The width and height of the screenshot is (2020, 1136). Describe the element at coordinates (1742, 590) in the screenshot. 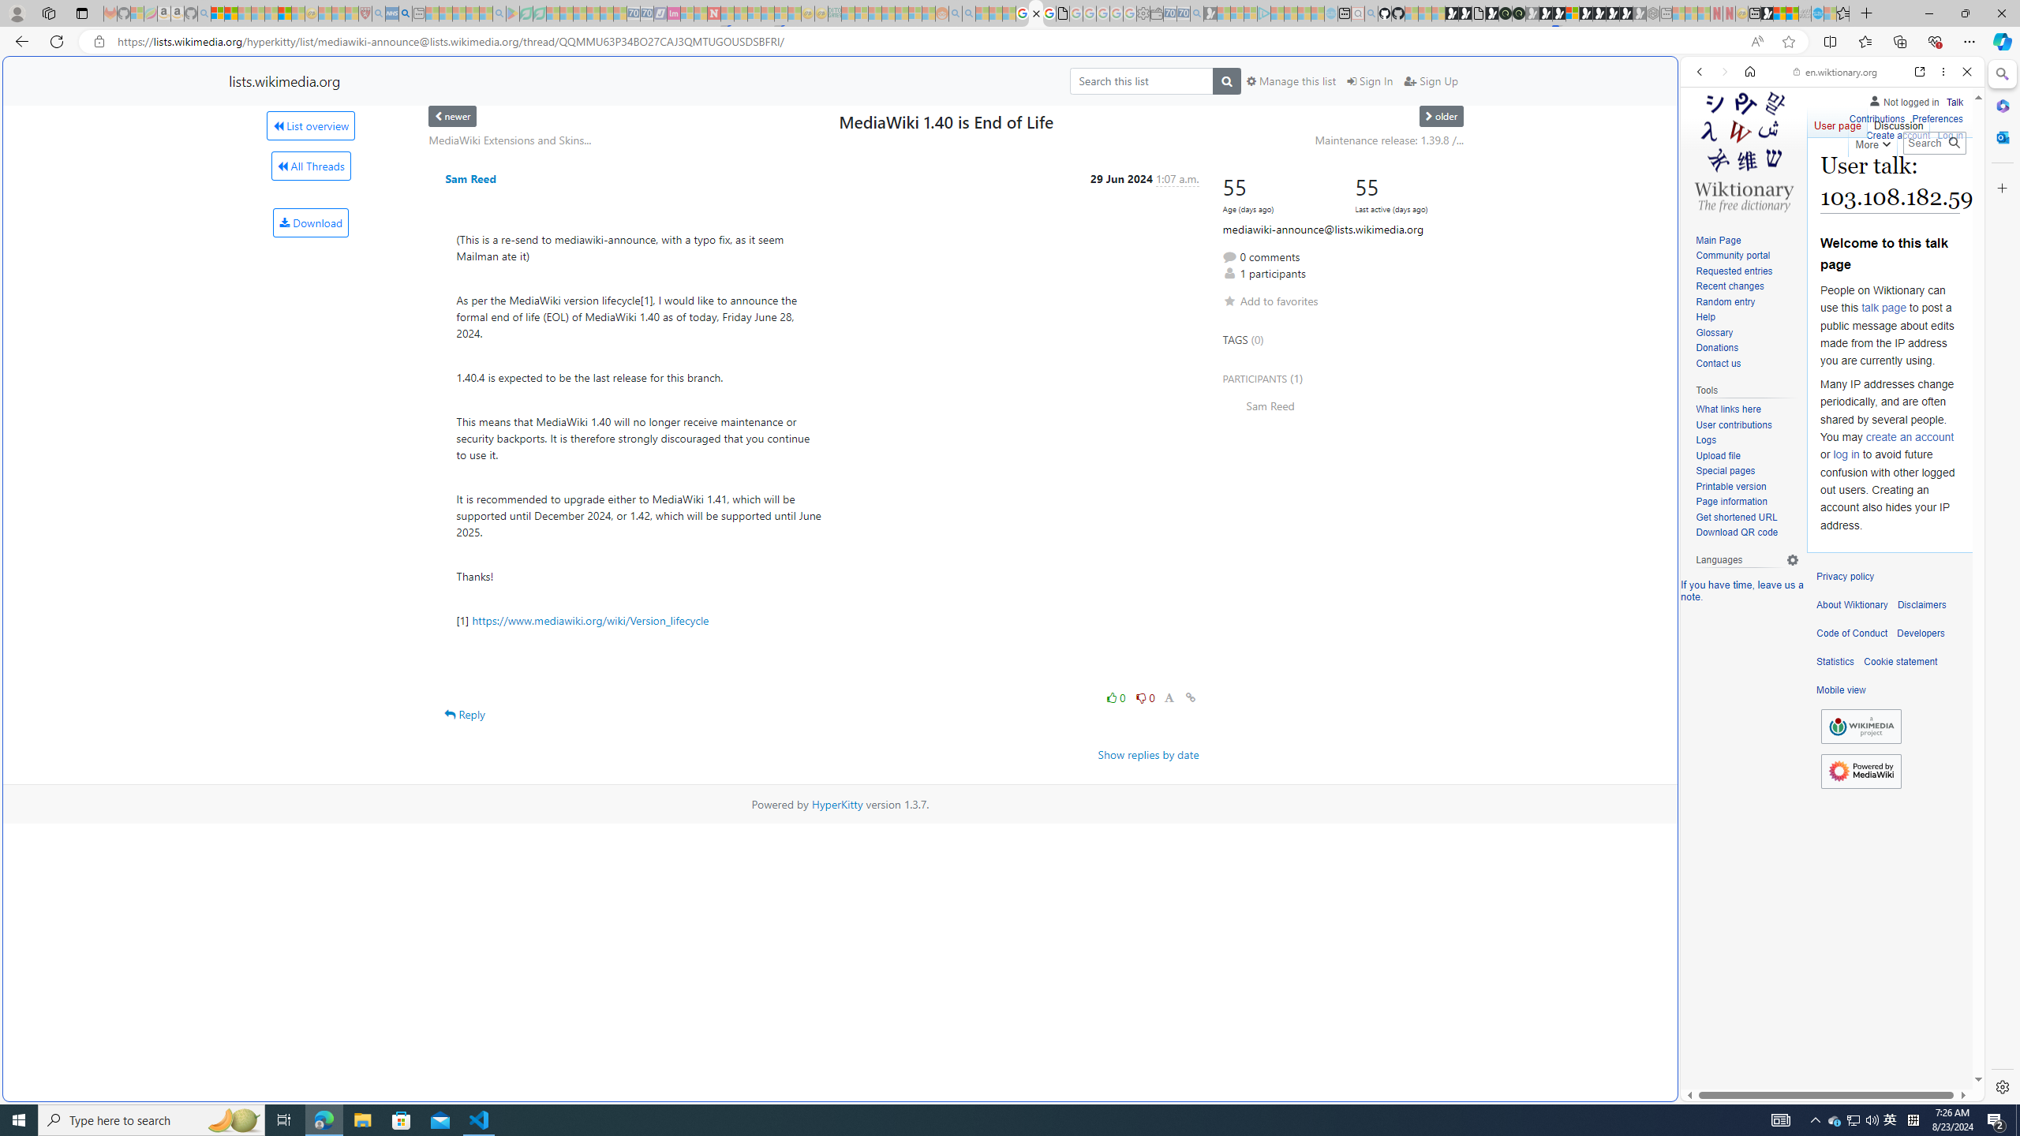

I see `If you have time, leave us a note.` at that location.